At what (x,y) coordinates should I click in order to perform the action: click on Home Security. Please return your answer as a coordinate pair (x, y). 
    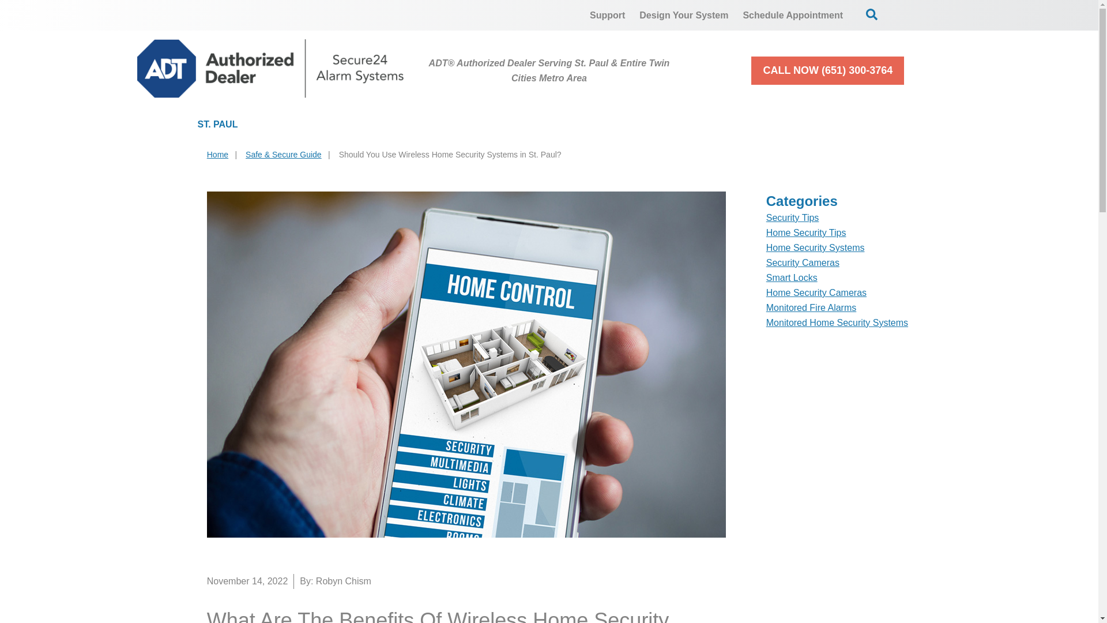
    Looking at the image, I should click on (329, 125).